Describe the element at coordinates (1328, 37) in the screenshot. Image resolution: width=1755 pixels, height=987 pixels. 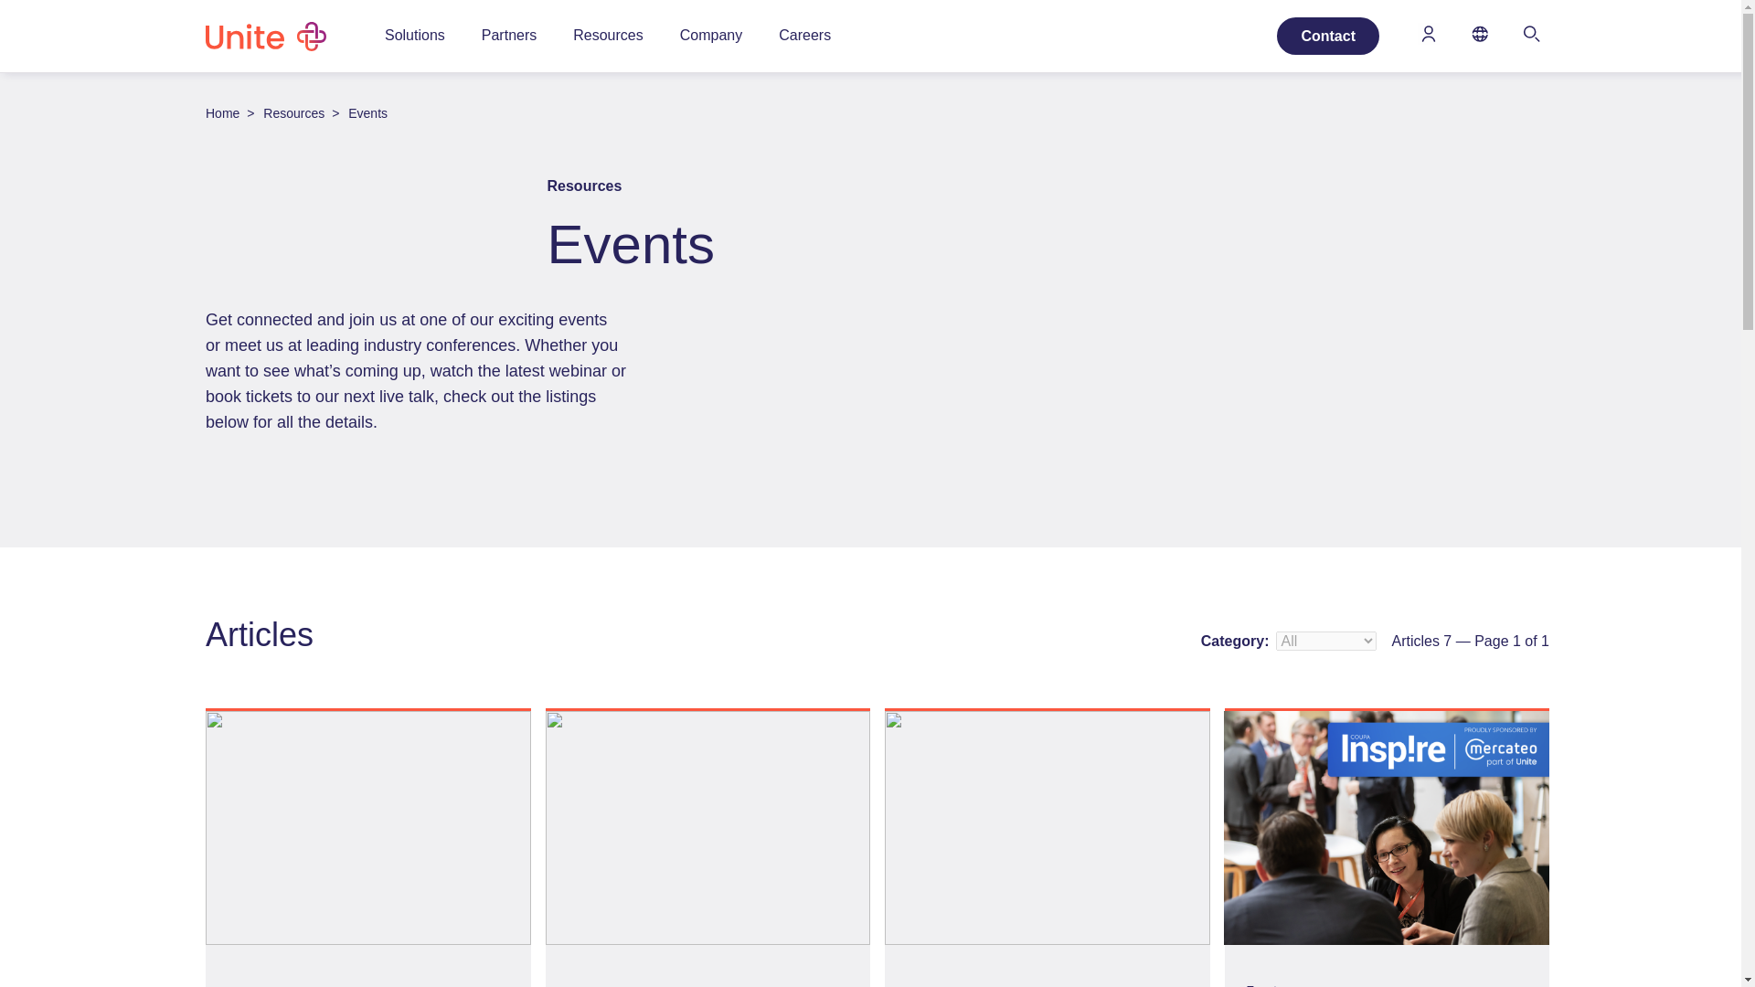
I see `Contact` at that location.